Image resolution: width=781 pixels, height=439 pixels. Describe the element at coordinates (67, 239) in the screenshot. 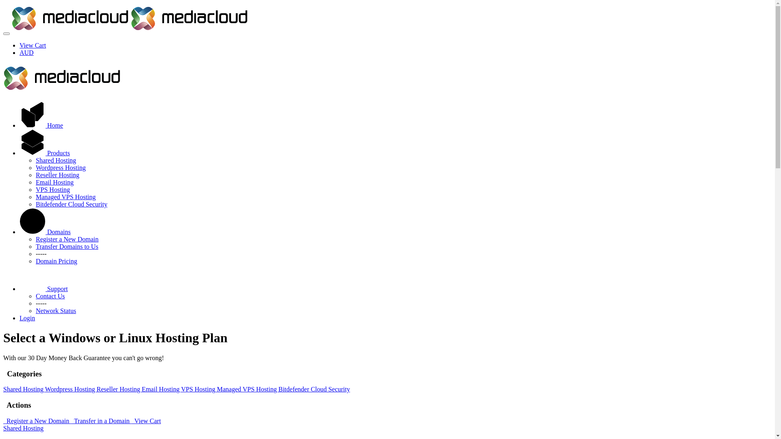

I see `Register a New Domain` at that location.